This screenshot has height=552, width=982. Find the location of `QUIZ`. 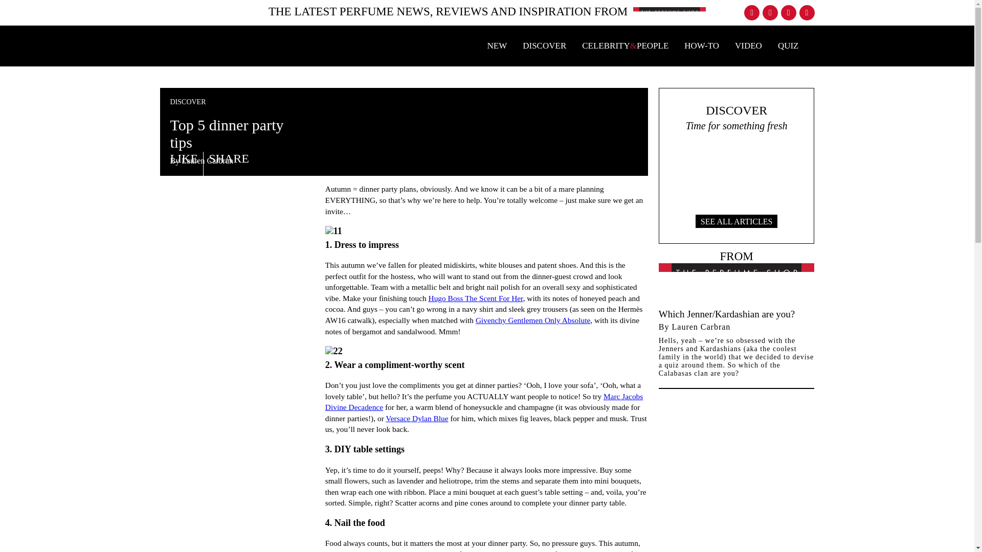

QUIZ is located at coordinates (532, 320).